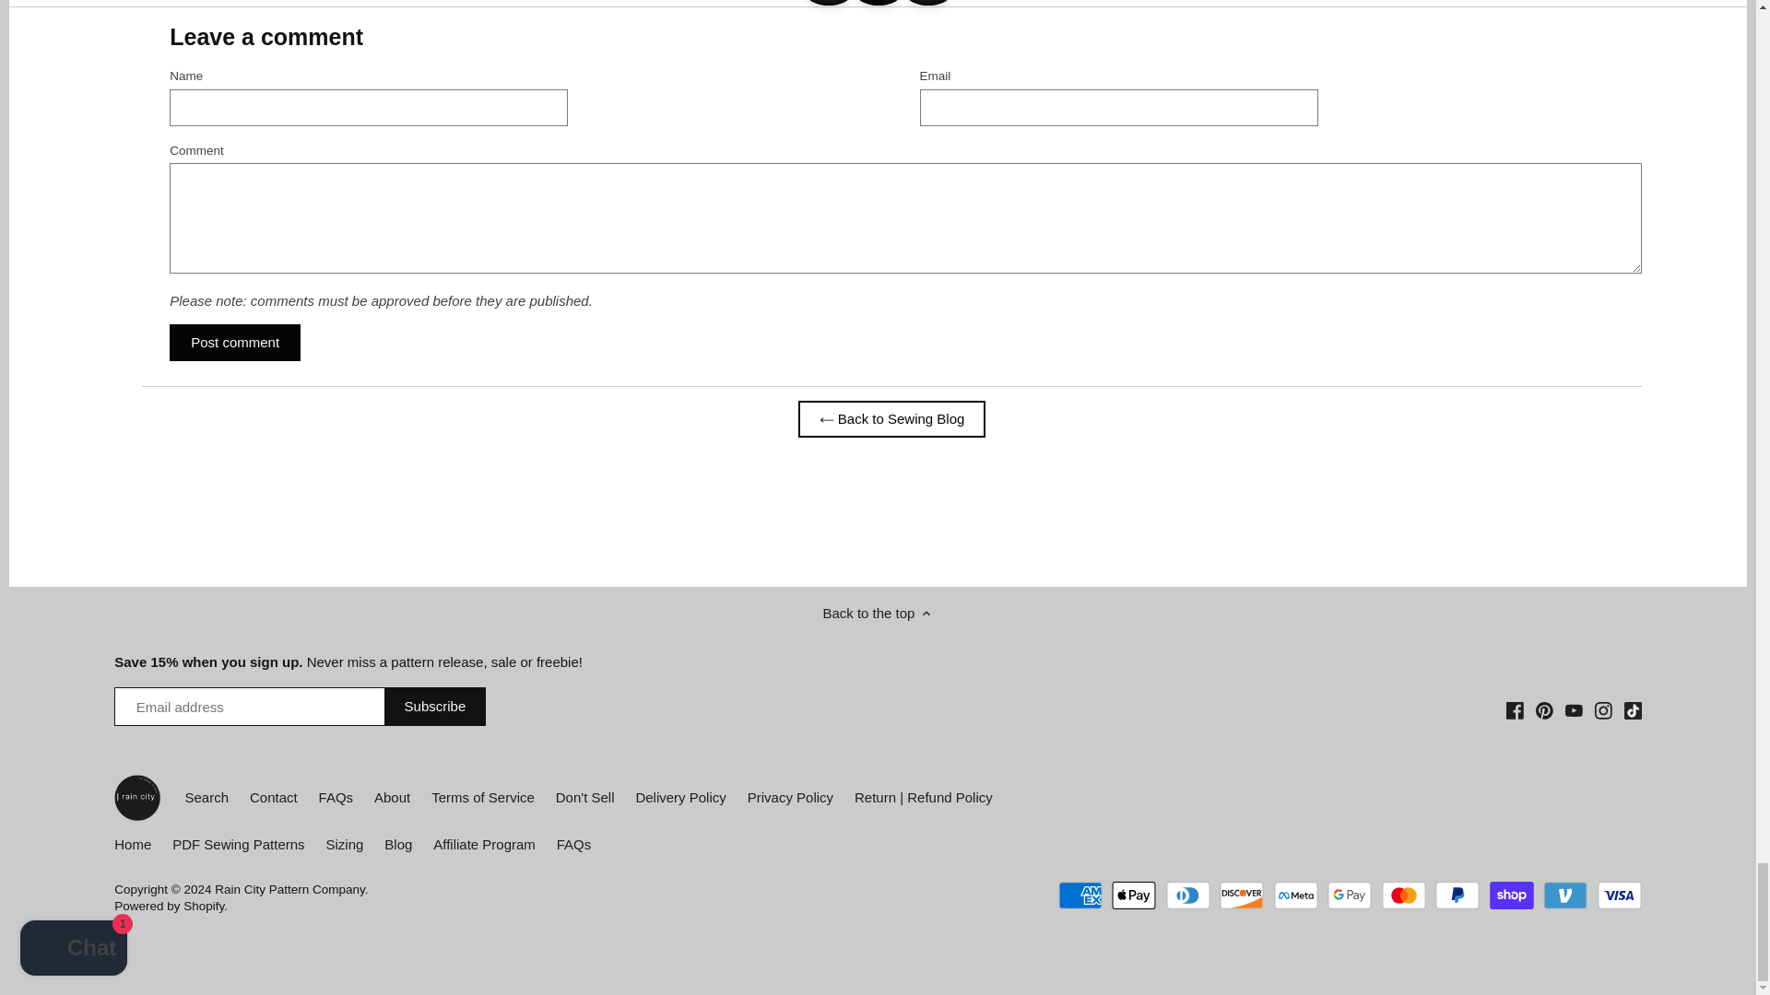 Image resolution: width=1770 pixels, height=995 pixels. Describe the element at coordinates (235, 343) in the screenshot. I see `Post comment` at that location.